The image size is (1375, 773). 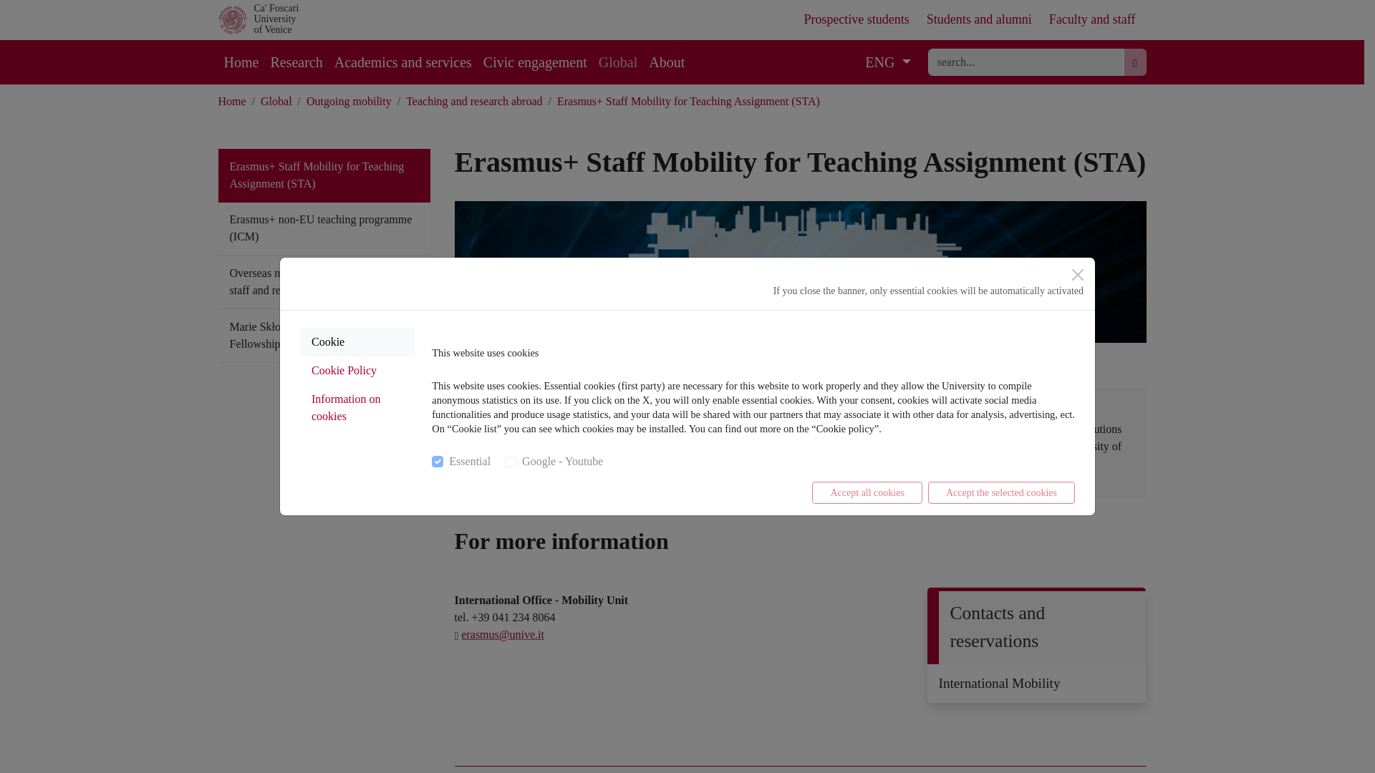 What do you see at coordinates (1091, 19) in the screenshot?
I see `Home` at bounding box center [1091, 19].